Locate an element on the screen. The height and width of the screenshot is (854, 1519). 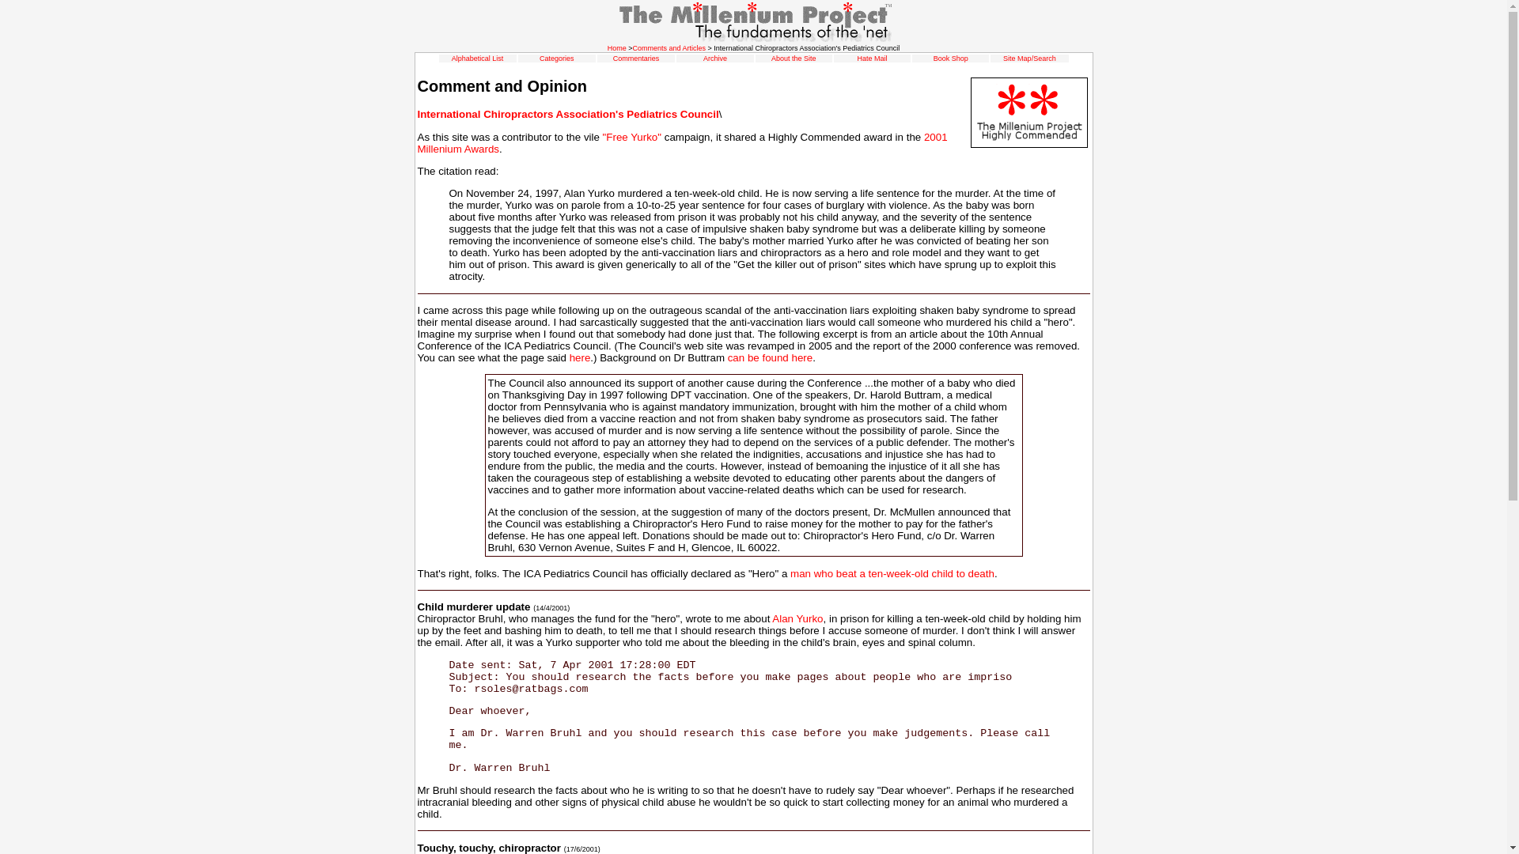
Book Shop is located at coordinates (951, 59).